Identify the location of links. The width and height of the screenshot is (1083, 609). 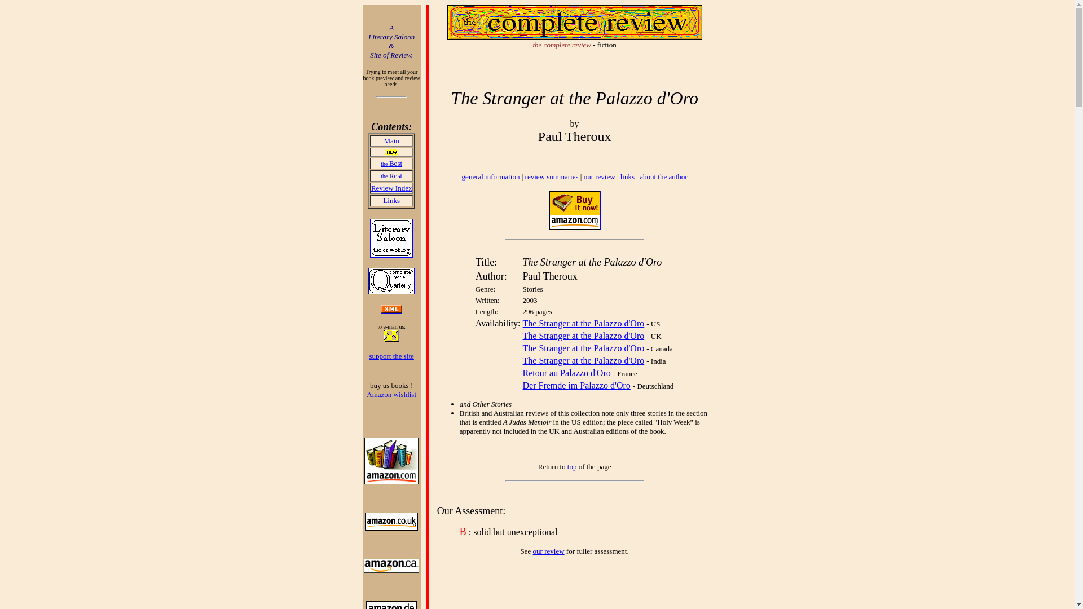
(627, 176).